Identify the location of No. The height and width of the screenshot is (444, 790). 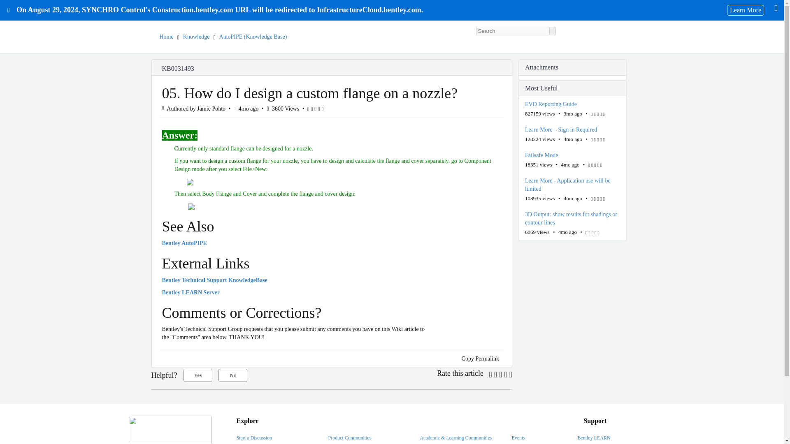
(233, 375).